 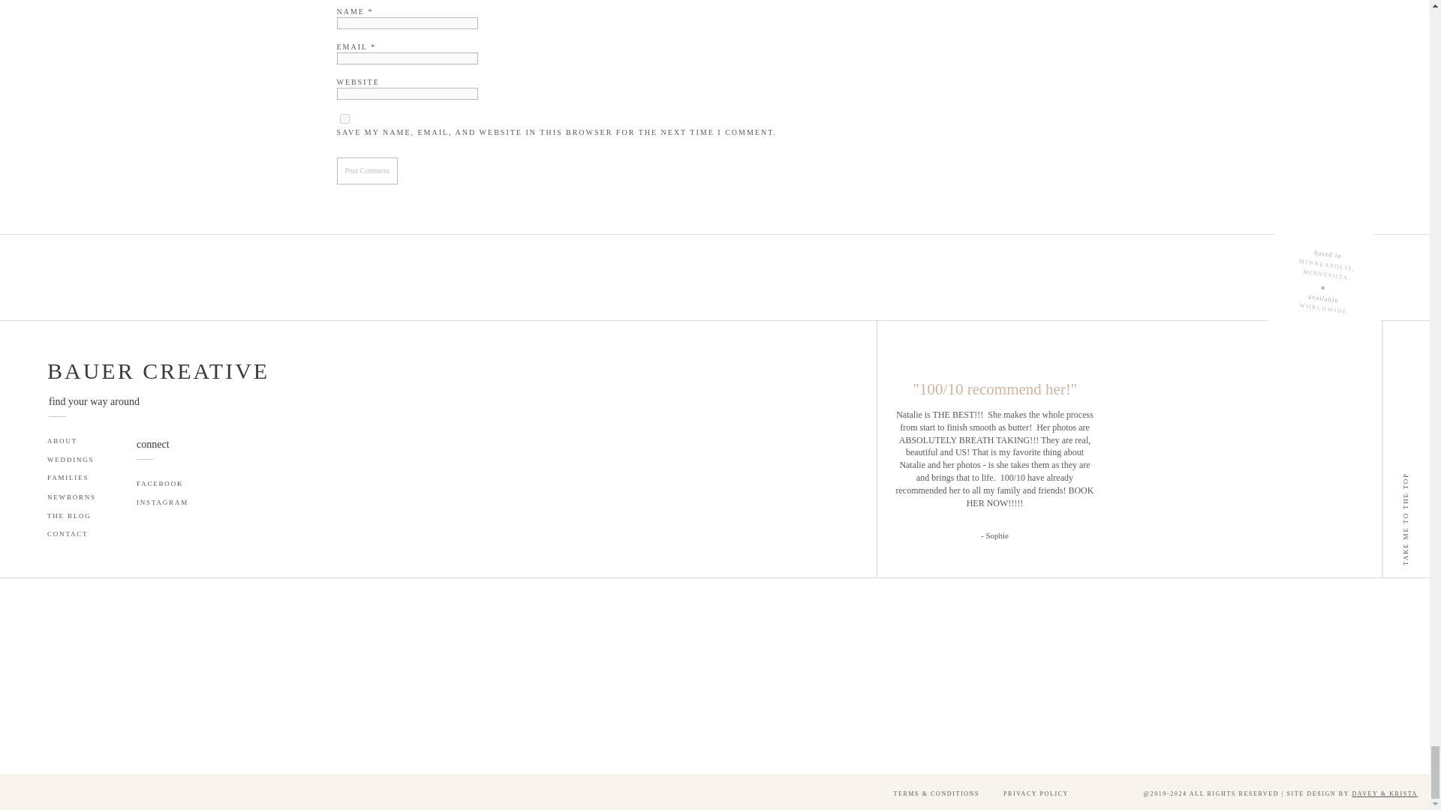 I want to click on THE BLOG, so click(x=75, y=516).